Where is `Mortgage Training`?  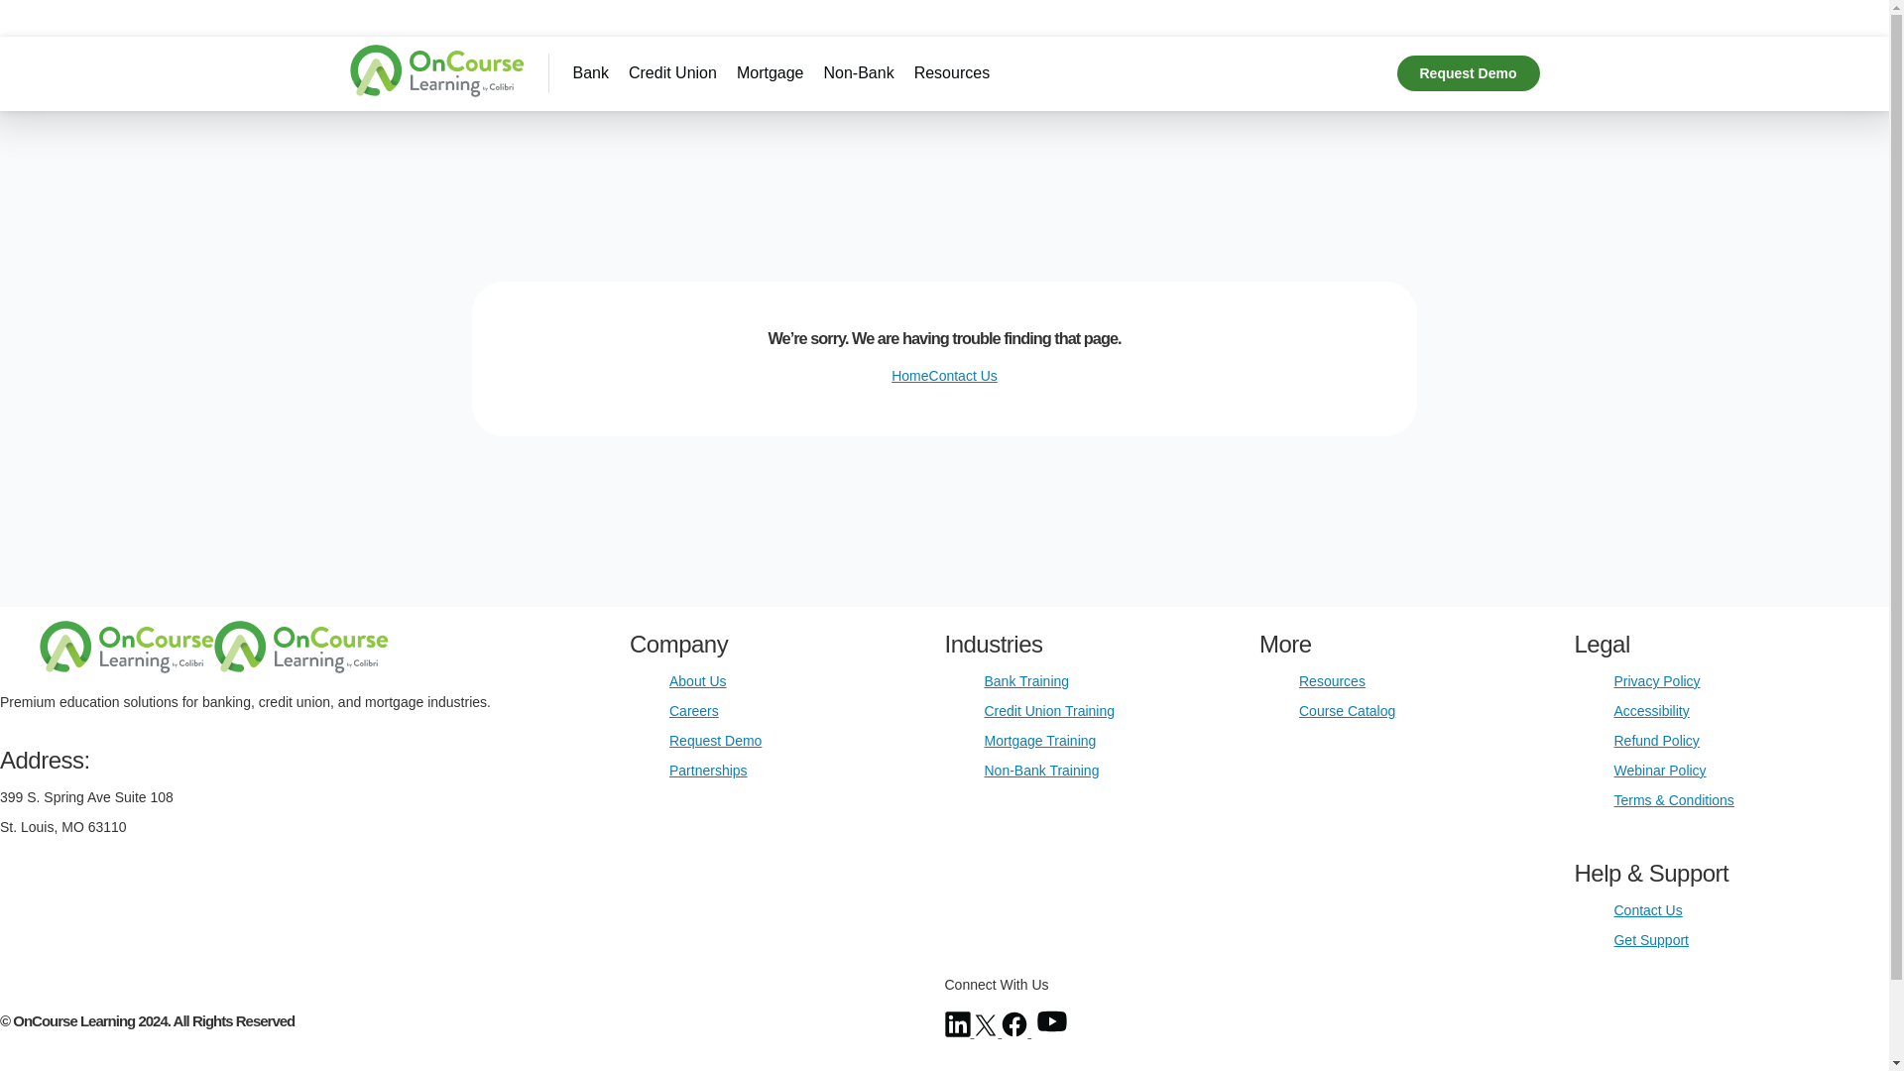
Mortgage Training is located at coordinates (1039, 740).